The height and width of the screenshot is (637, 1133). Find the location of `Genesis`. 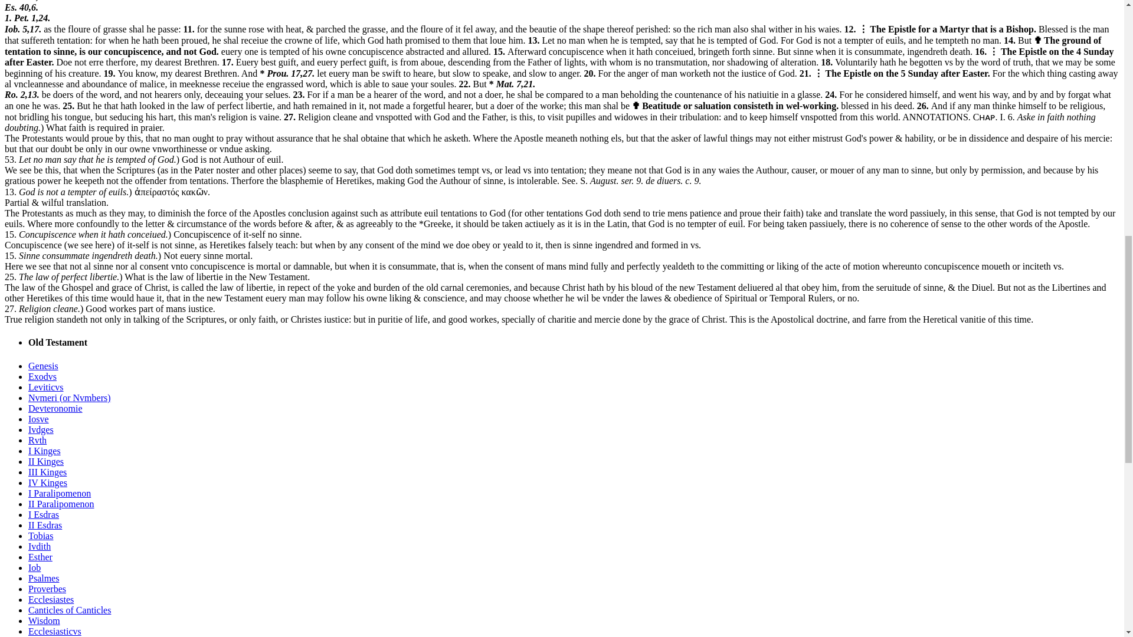

Genesis is located at coordinates (44, 366).